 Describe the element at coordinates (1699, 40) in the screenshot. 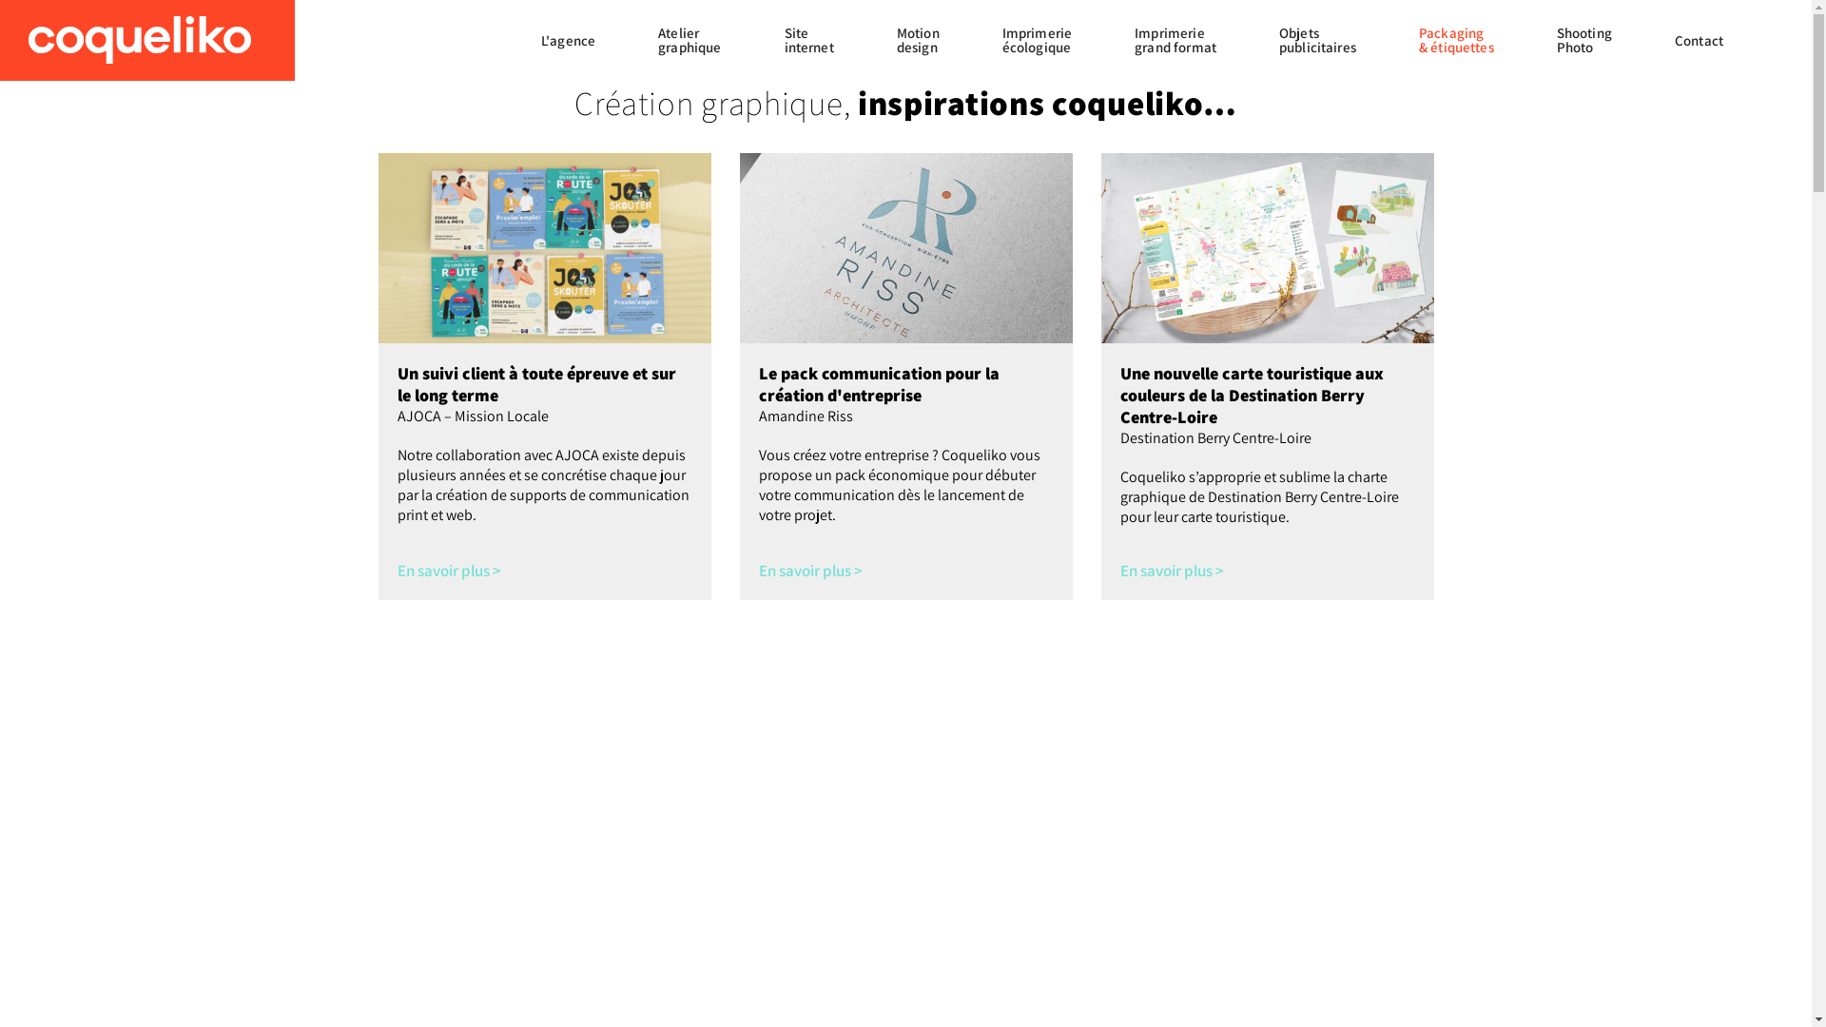

I see `Contact` at that location.